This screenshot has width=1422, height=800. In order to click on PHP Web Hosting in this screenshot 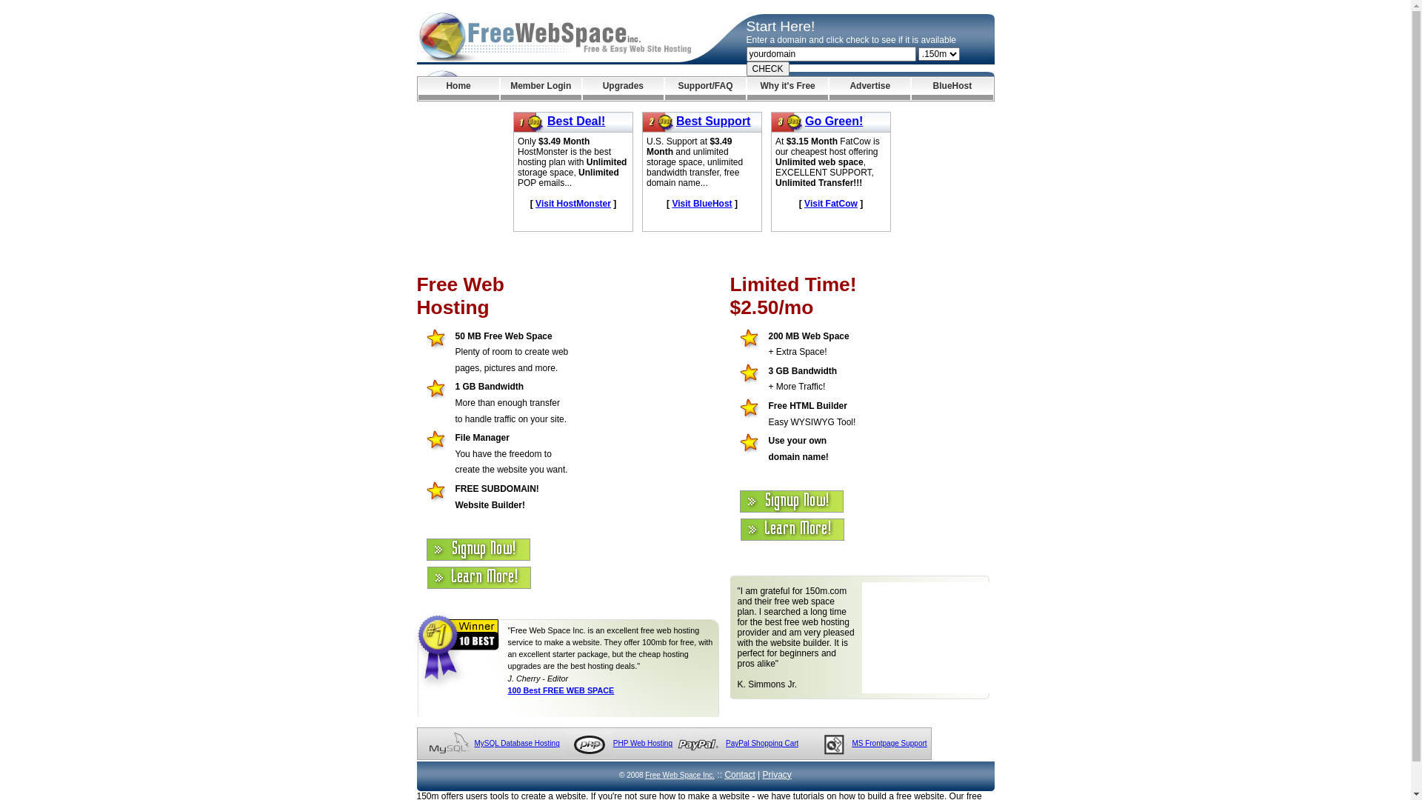, I will do `click(643, 744)`.